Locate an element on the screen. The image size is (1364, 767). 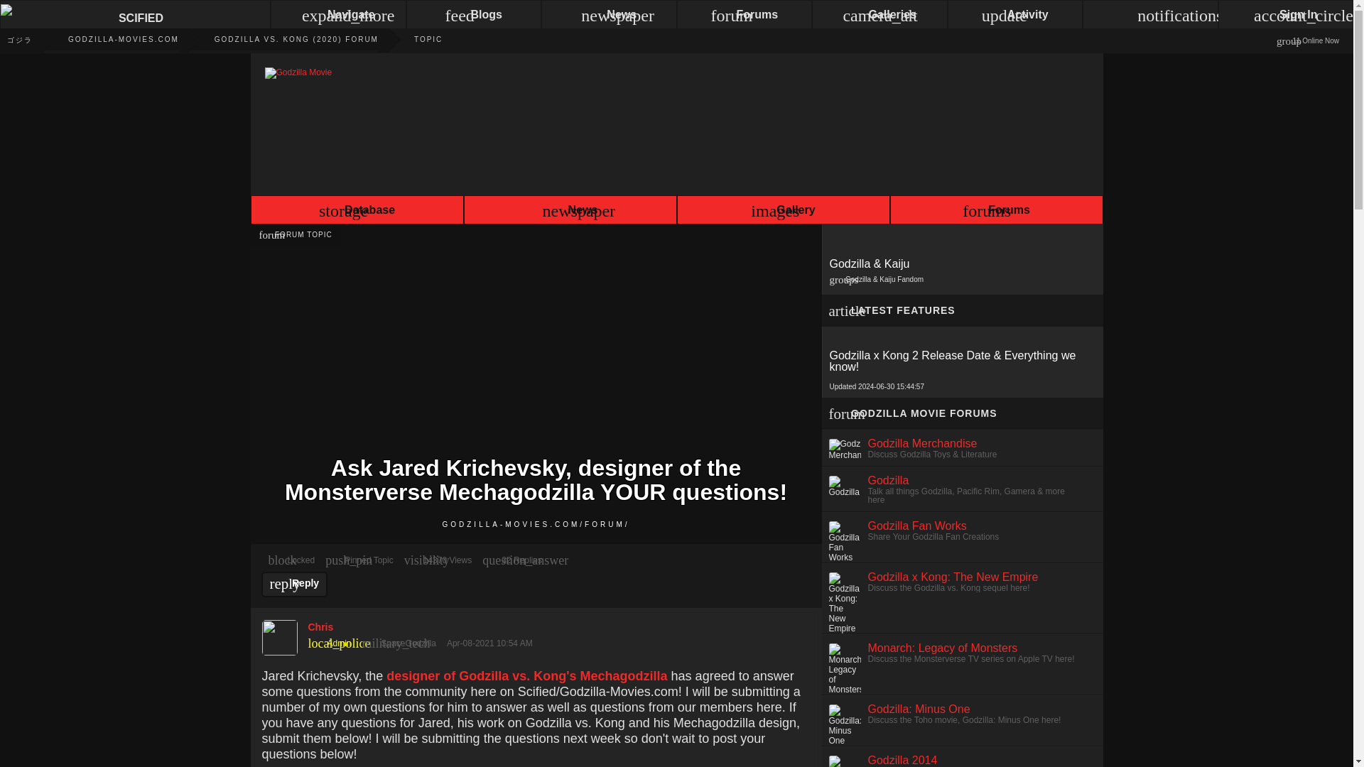
Godzilla Movies News - Monsterverse is located at coordinates (16, 40).